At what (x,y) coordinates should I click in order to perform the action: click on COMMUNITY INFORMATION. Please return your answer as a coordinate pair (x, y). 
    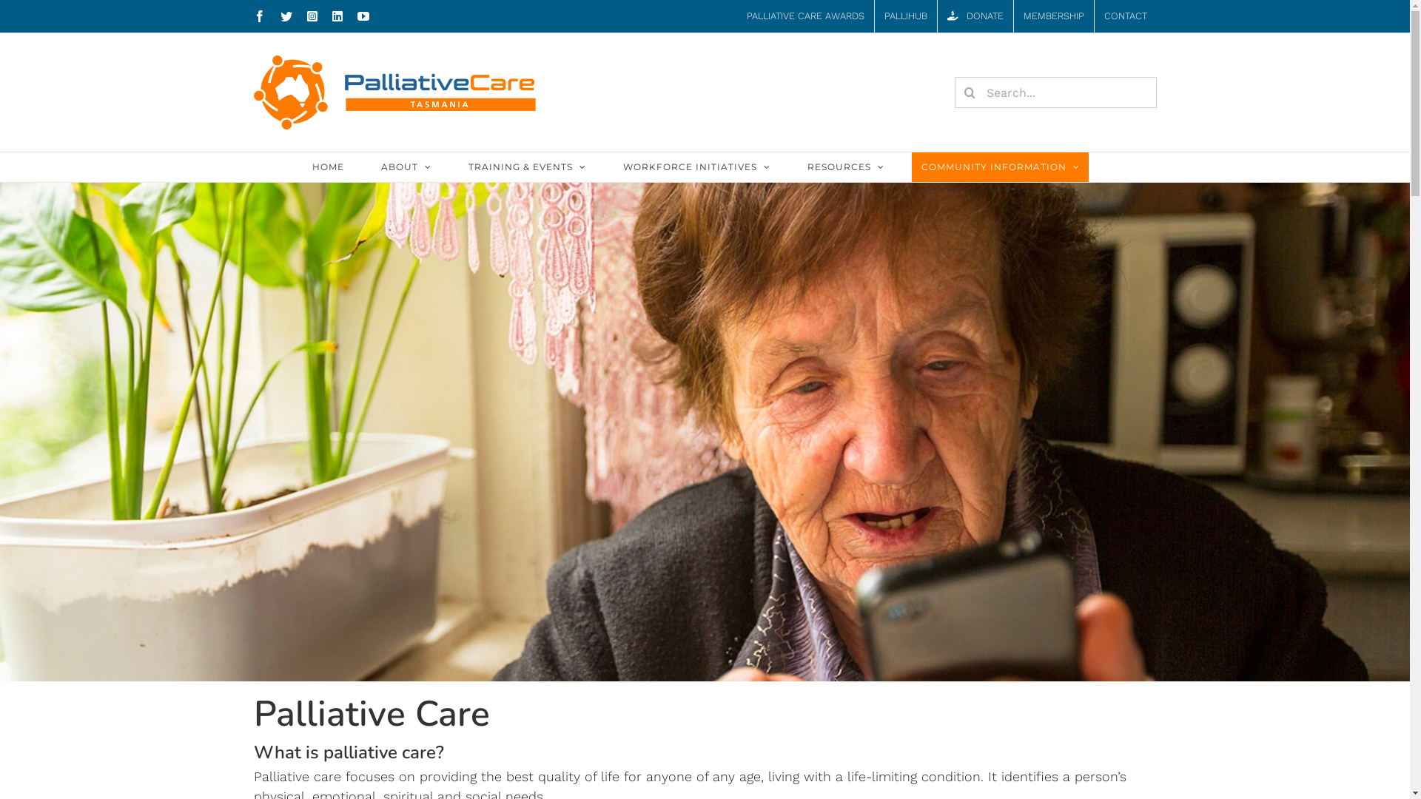
    Looking at the image, I should click on (1001, 167).